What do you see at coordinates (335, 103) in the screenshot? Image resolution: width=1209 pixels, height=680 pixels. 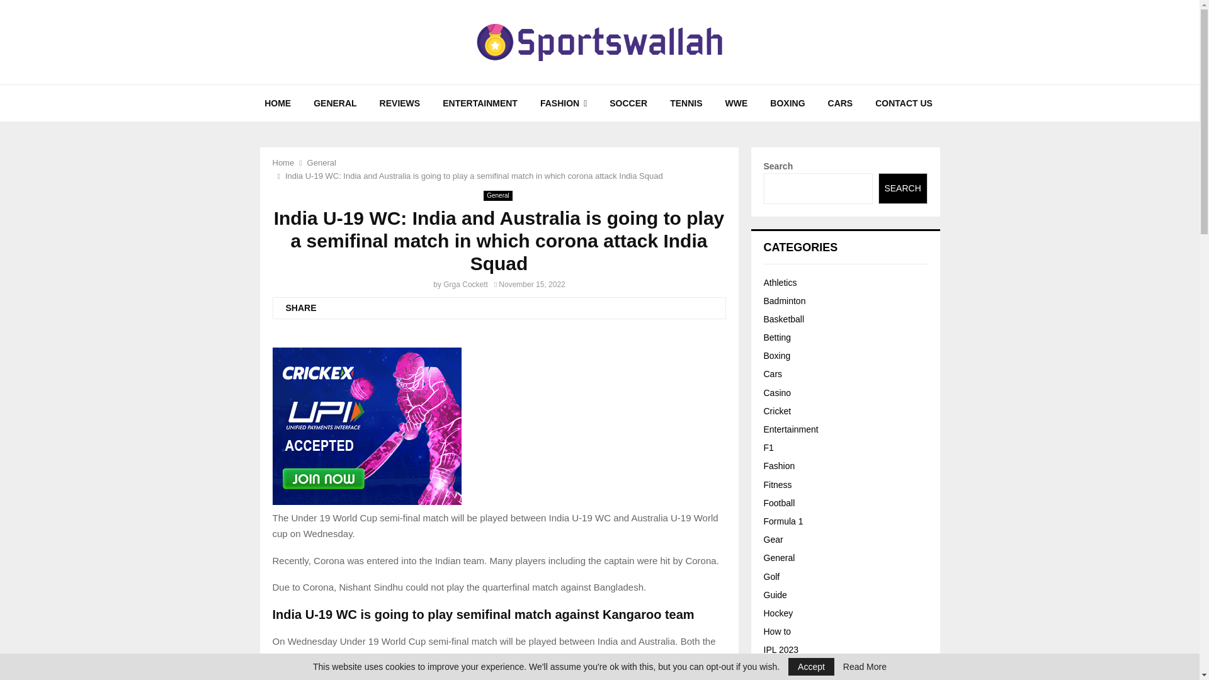 I see `GENERAL` at bounding box center [335, 103].